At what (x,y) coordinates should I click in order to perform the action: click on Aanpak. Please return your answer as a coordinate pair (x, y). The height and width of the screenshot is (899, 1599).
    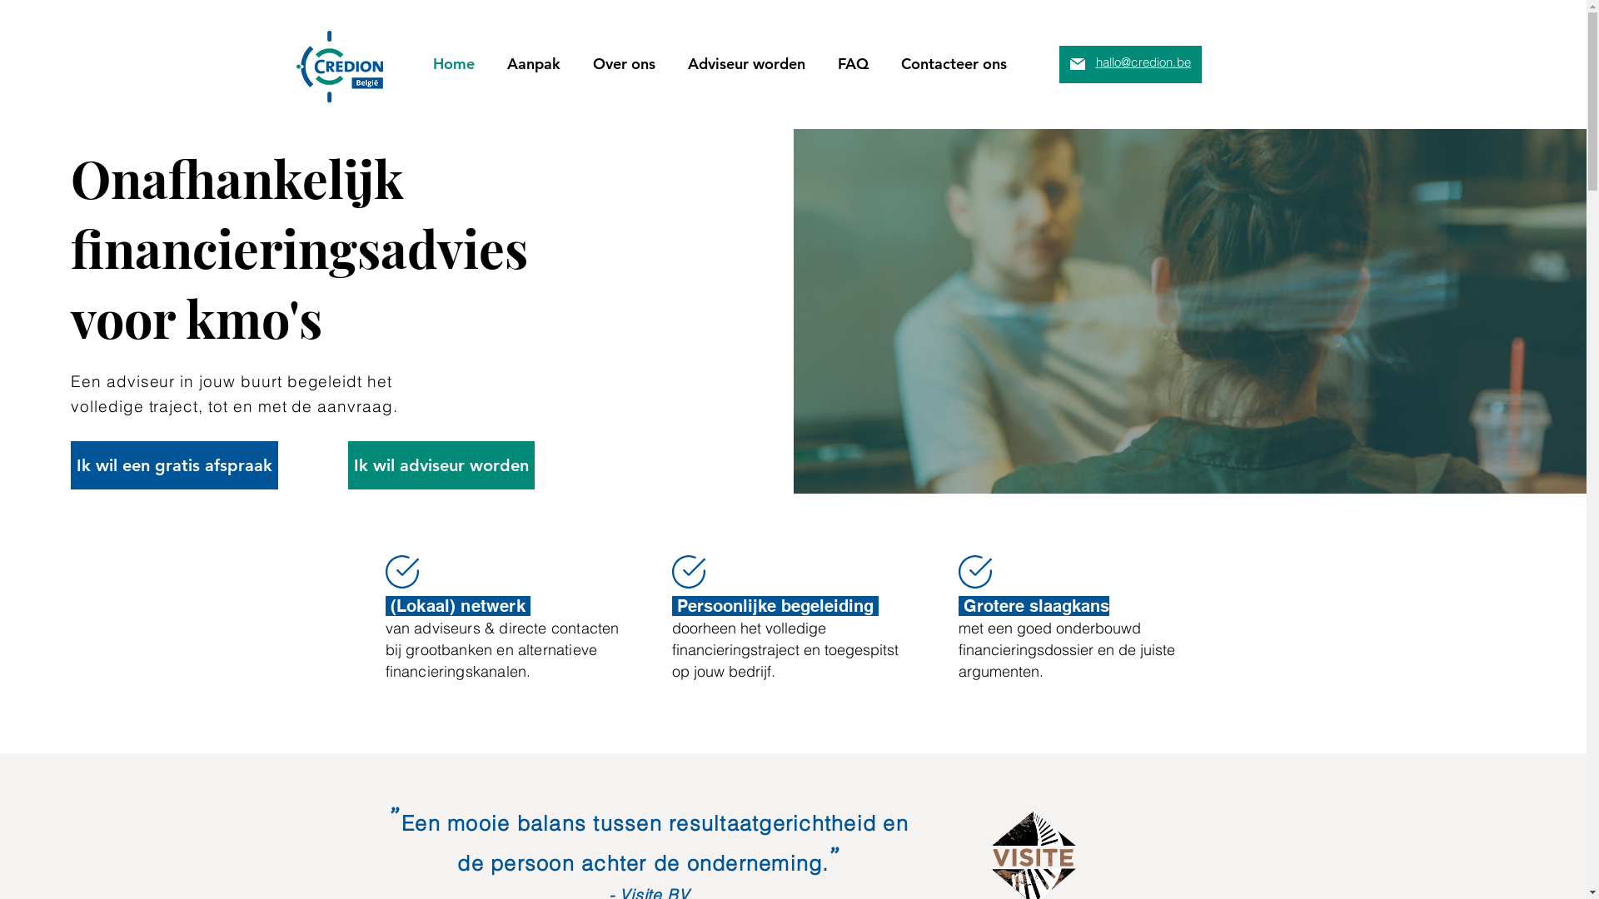
    Looking at the image, I should click on (535, 64).